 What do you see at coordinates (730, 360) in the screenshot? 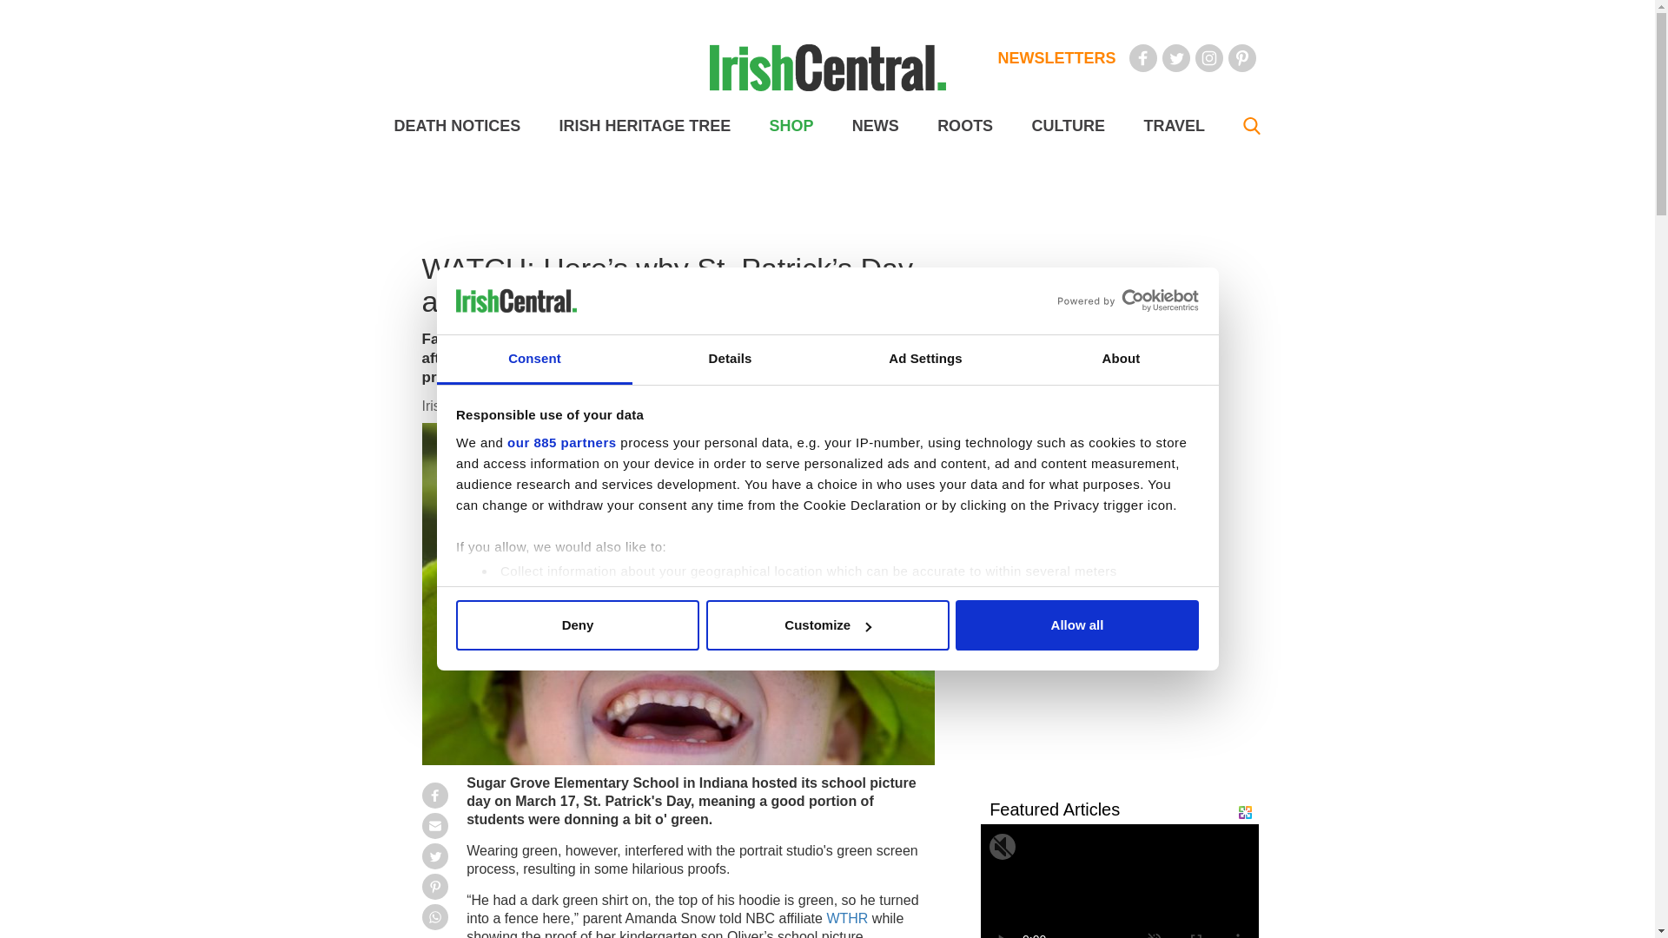
I see `Details` at bounding box center [730, 360].